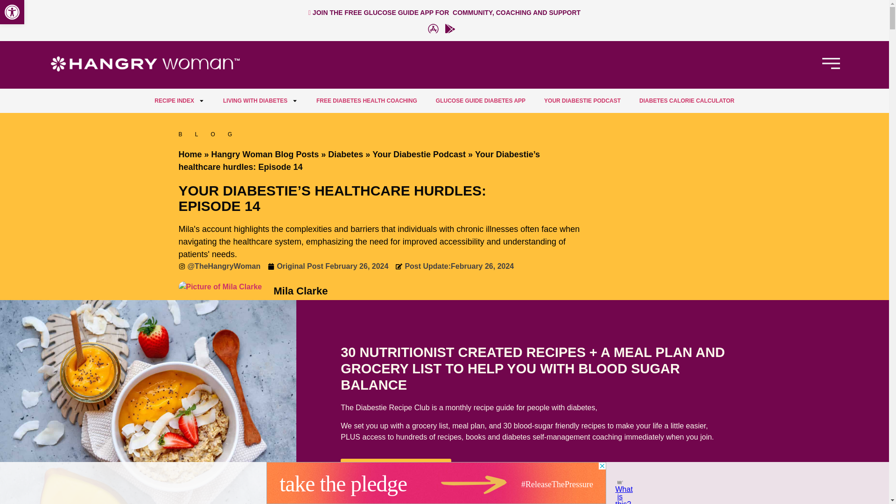 The image size is (896, 504). I want to click on YOUR DIABESTIE PODCAST, so click(582, 101).